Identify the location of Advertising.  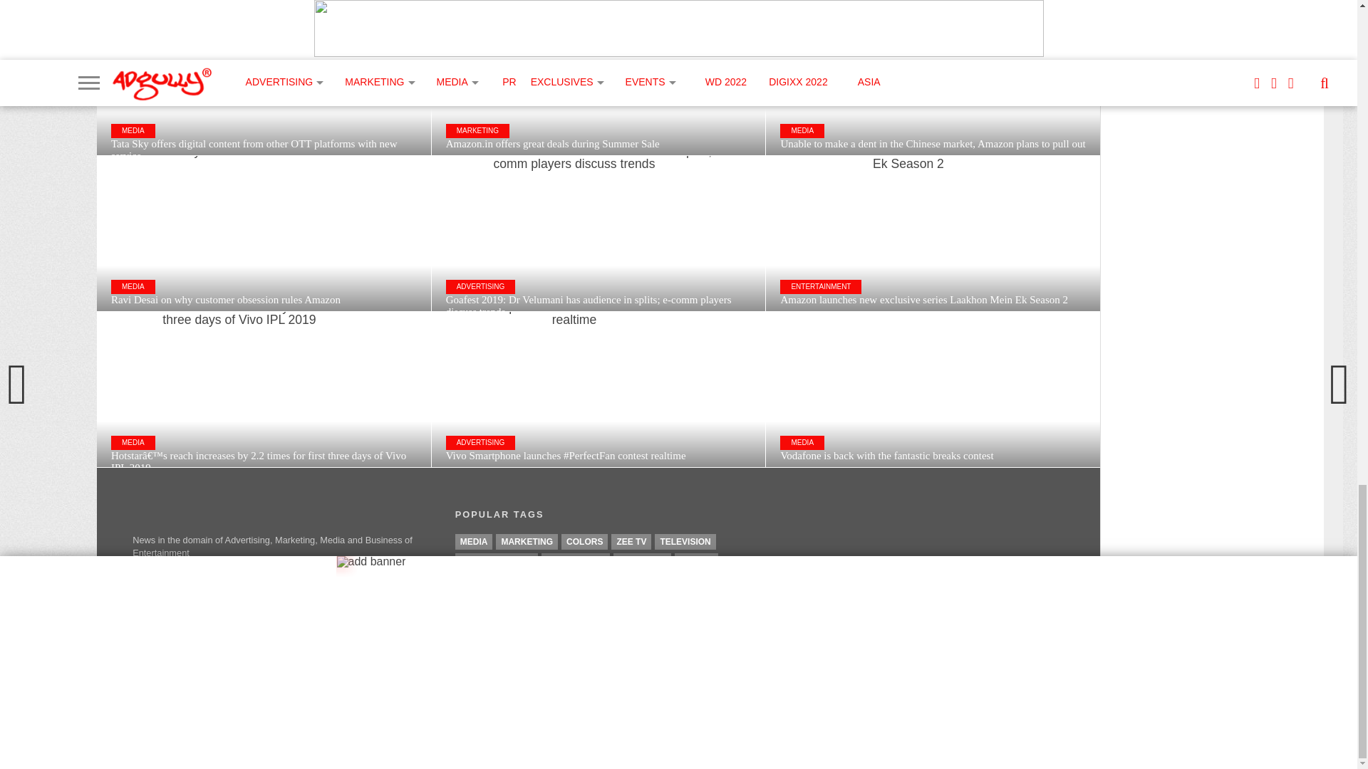
(576, 561).